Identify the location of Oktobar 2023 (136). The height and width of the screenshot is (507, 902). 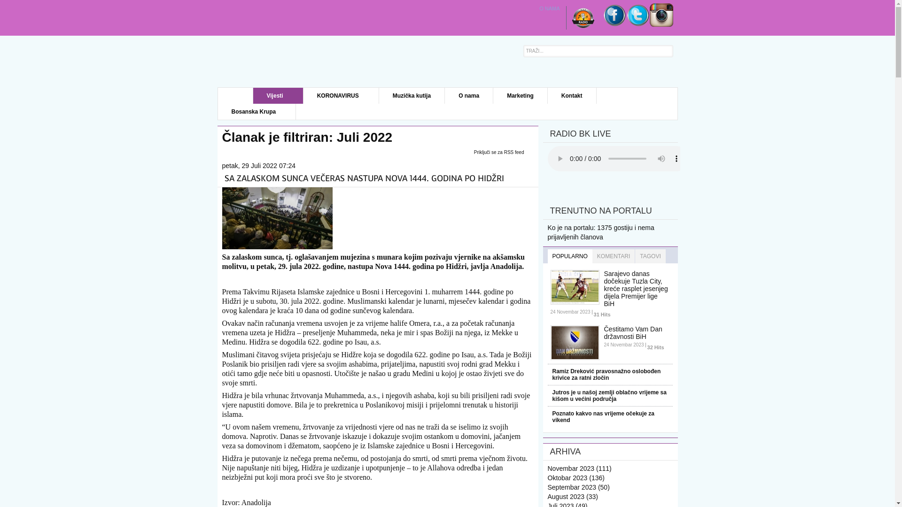
(576, 478).